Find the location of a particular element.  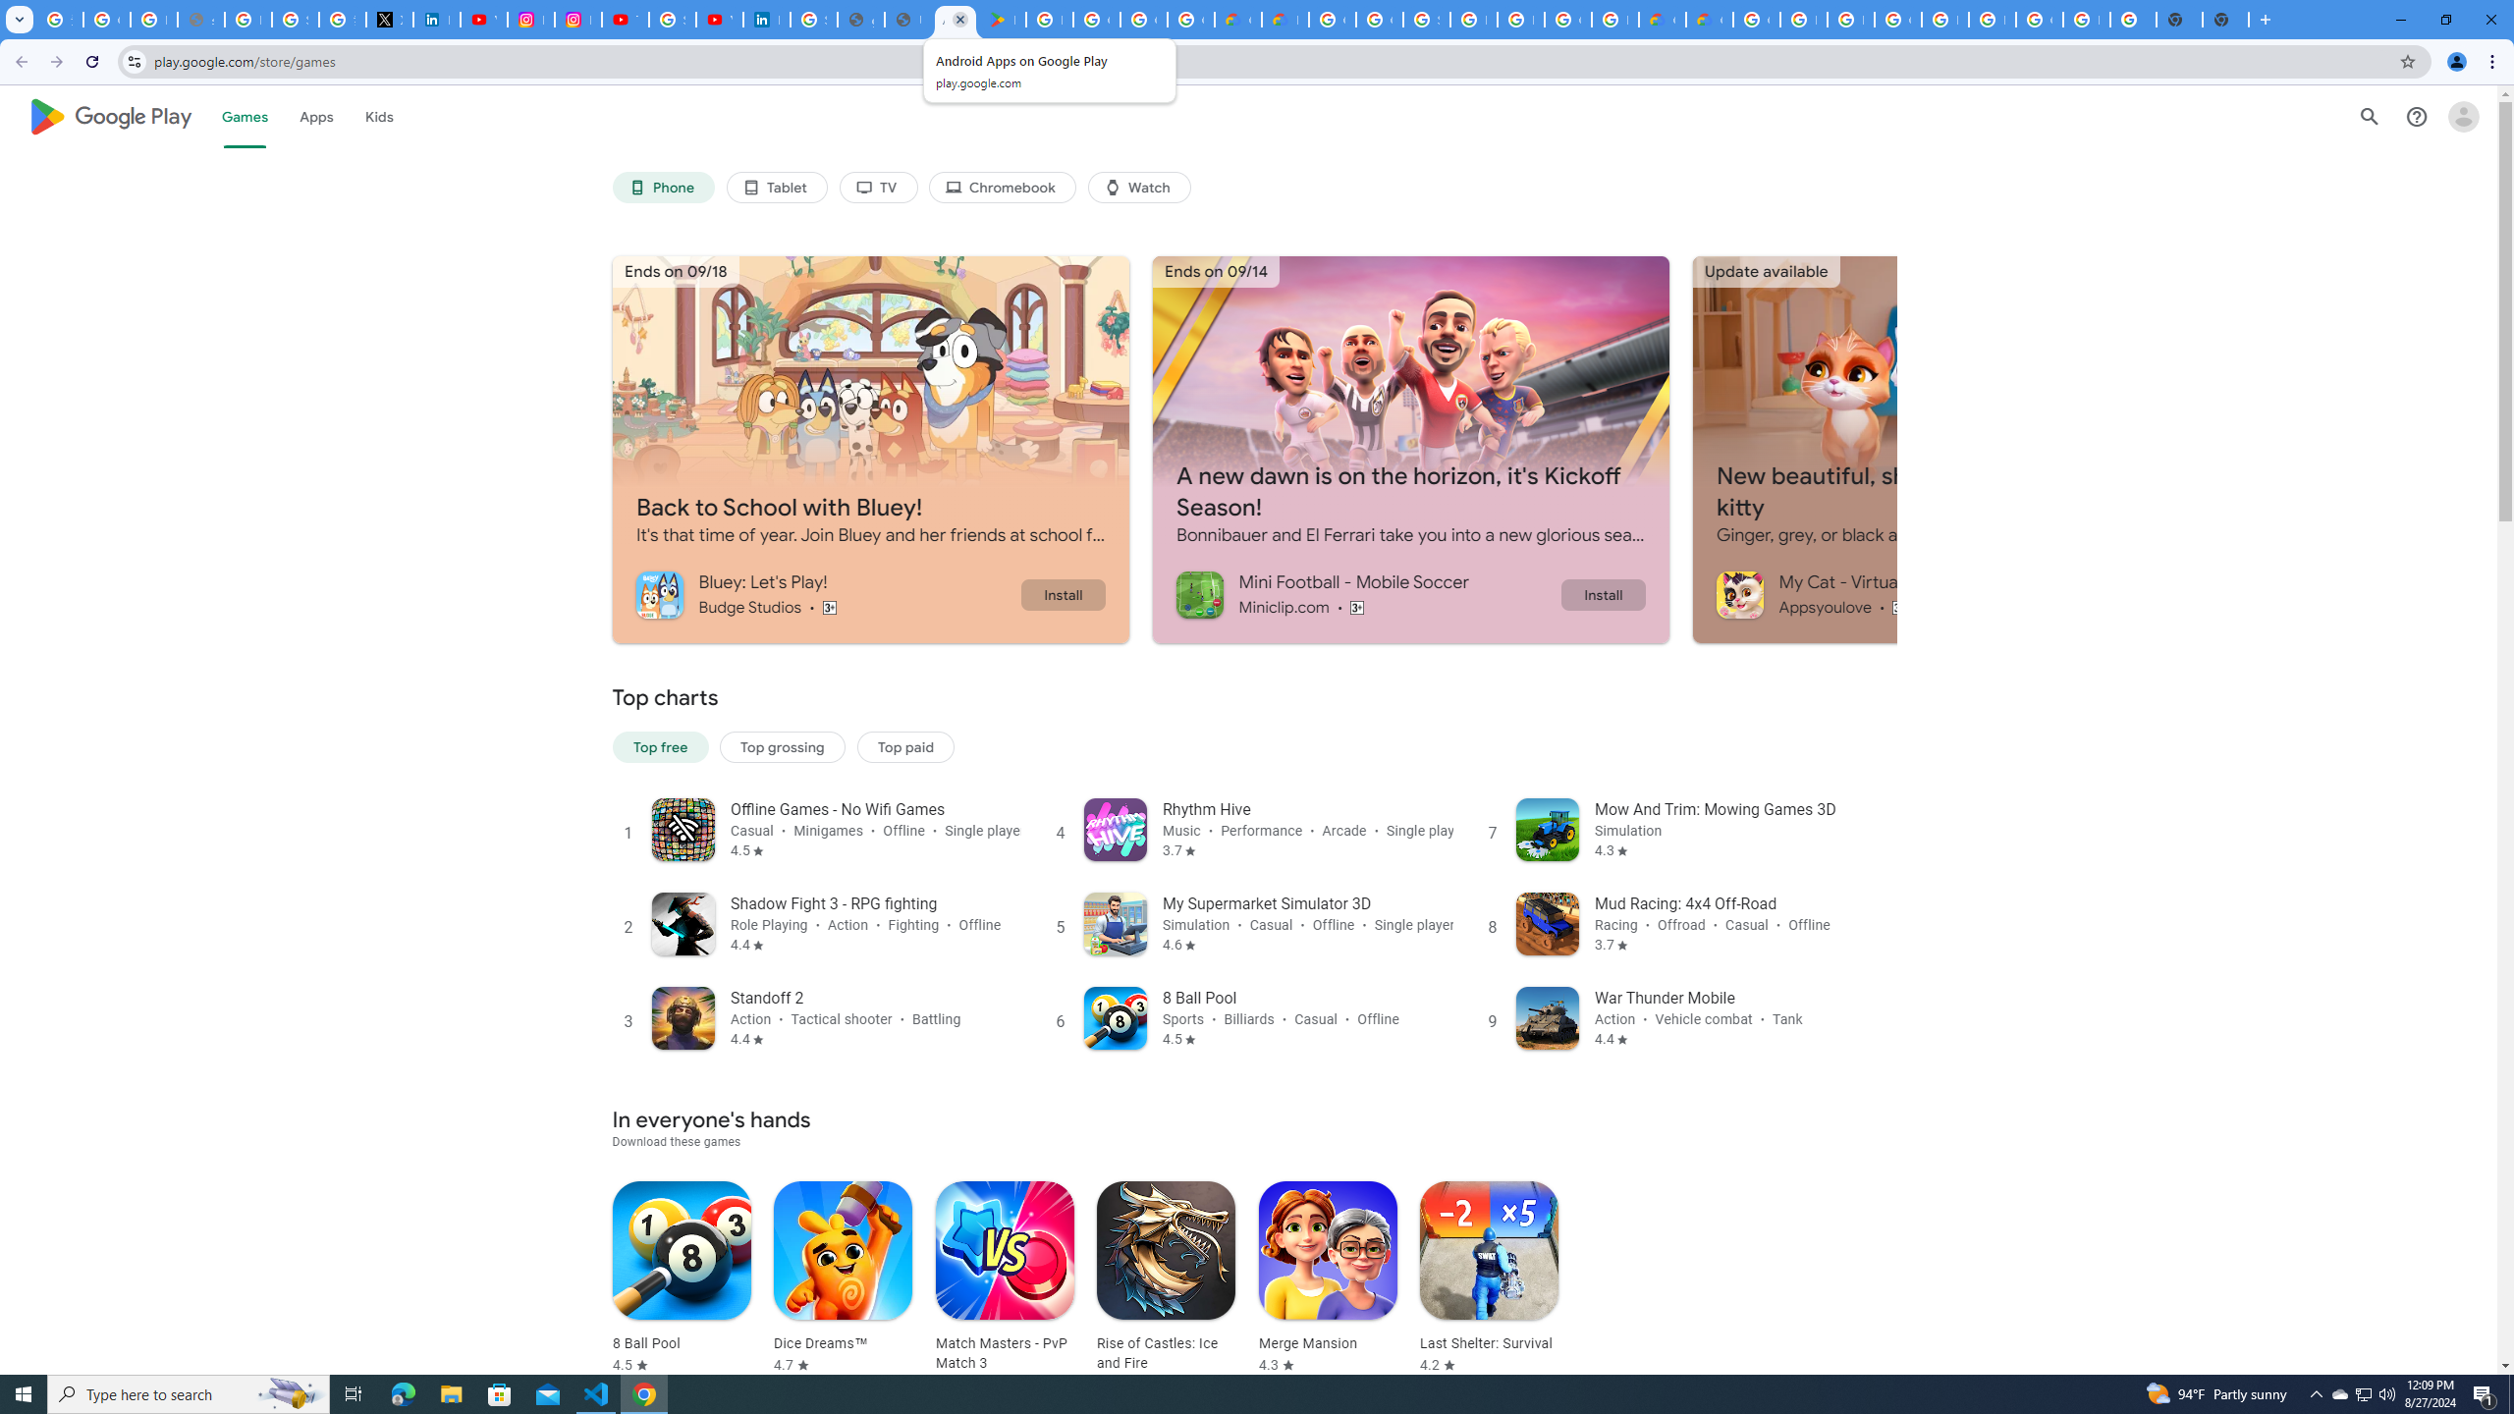

Google Cloud Estimate Summary is located at coordinates (1709, 20).